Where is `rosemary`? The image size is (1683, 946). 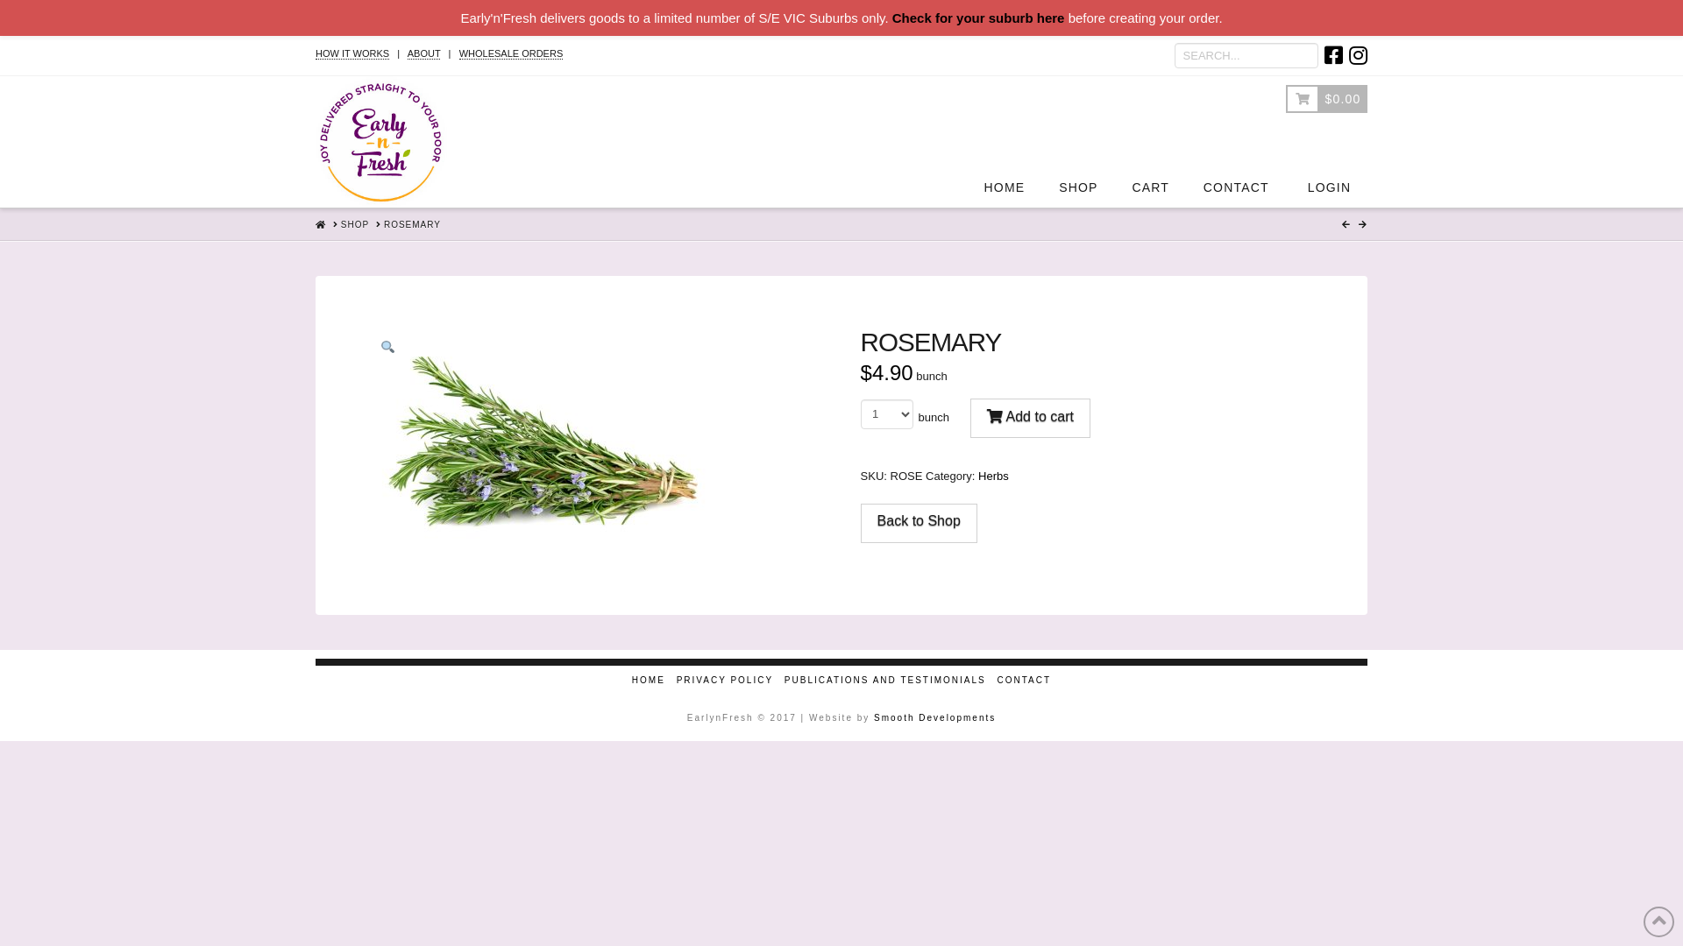
rosemary is located at coordinates (543, 445).